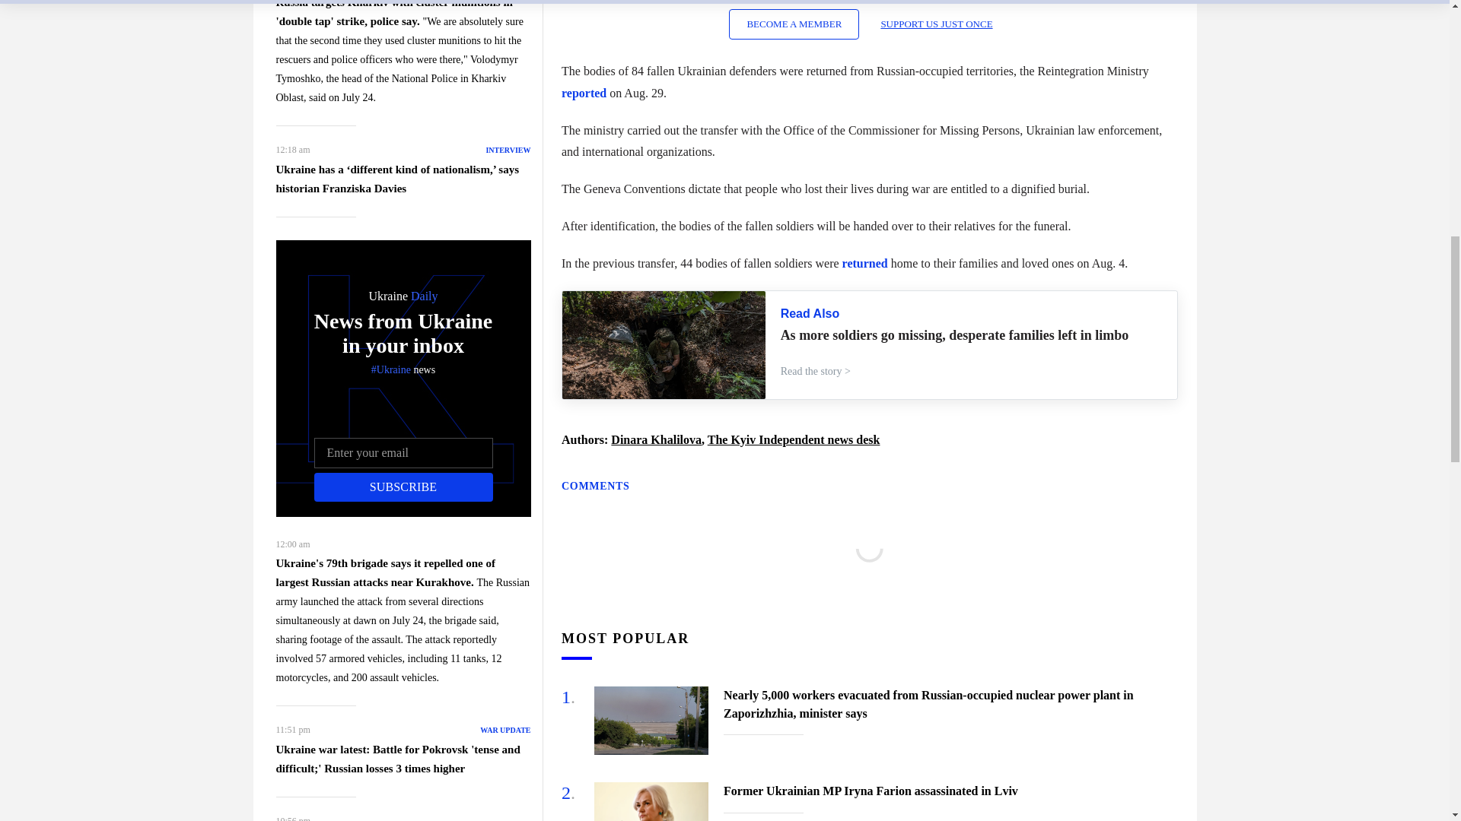  I want to click on comments-frame, so click(869, 566).